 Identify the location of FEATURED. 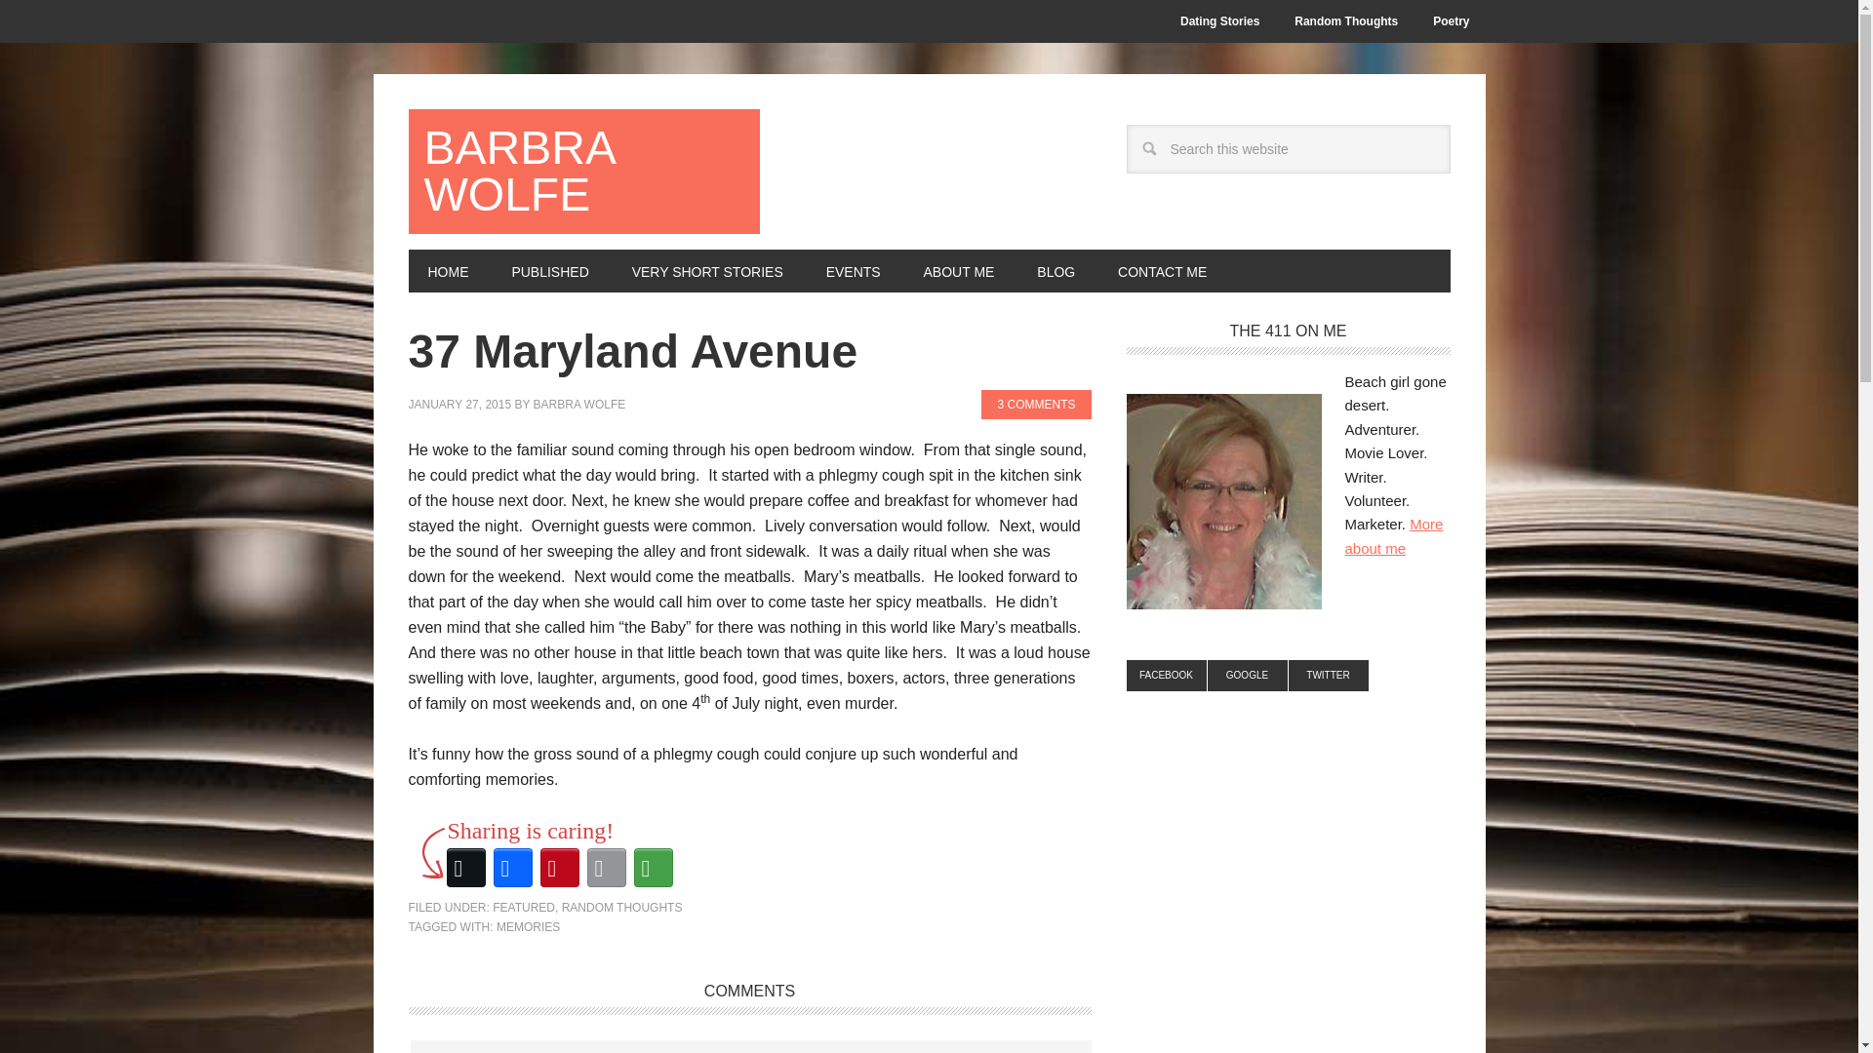
(523, 908).